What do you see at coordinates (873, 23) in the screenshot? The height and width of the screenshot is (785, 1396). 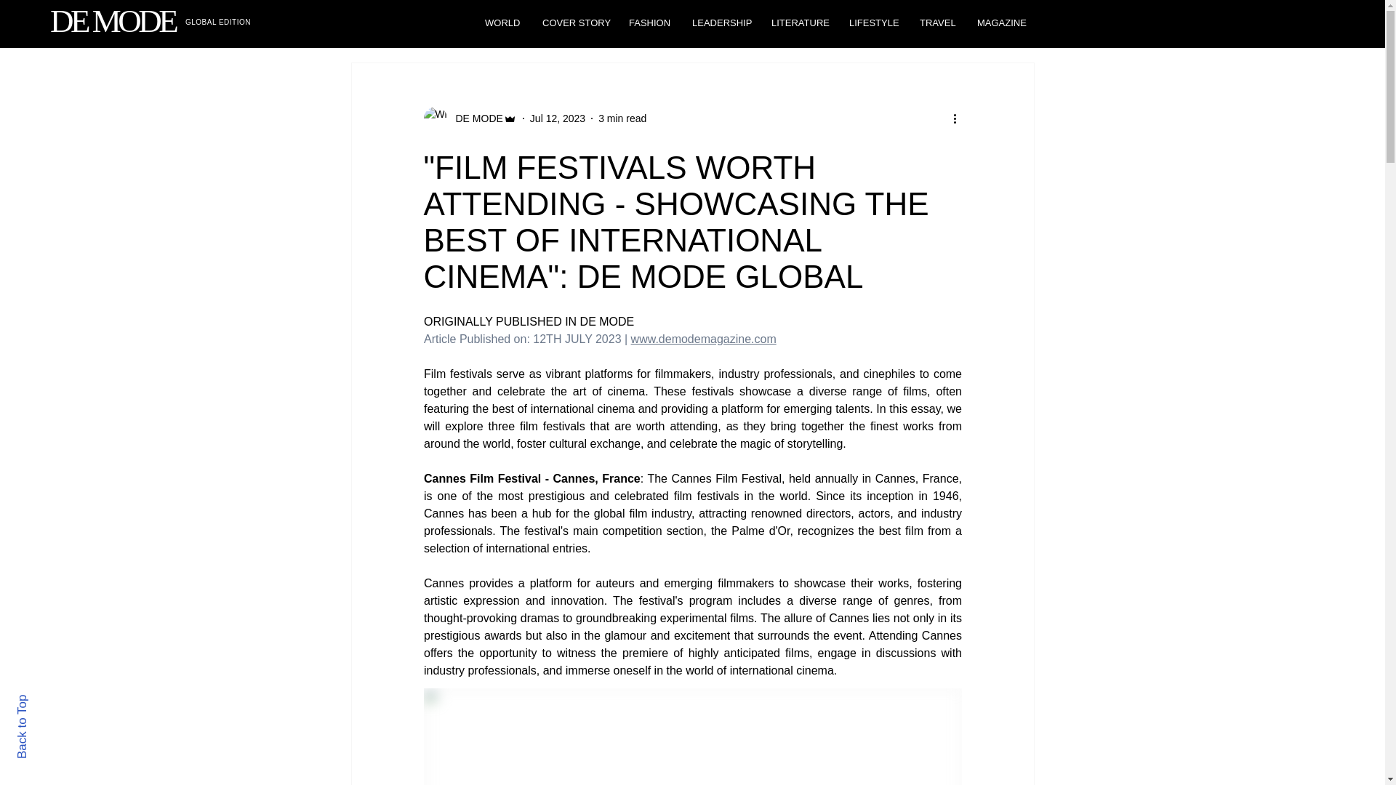 I see `LIFESTYLE` at bounding box center [873, 23].